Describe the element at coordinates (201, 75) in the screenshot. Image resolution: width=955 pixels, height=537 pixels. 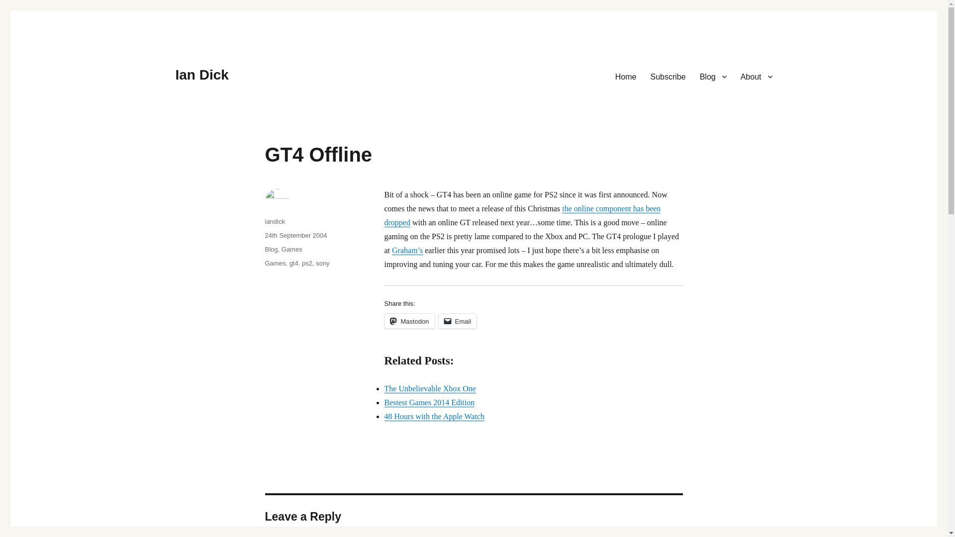
I see `Ian Dick` at that location.